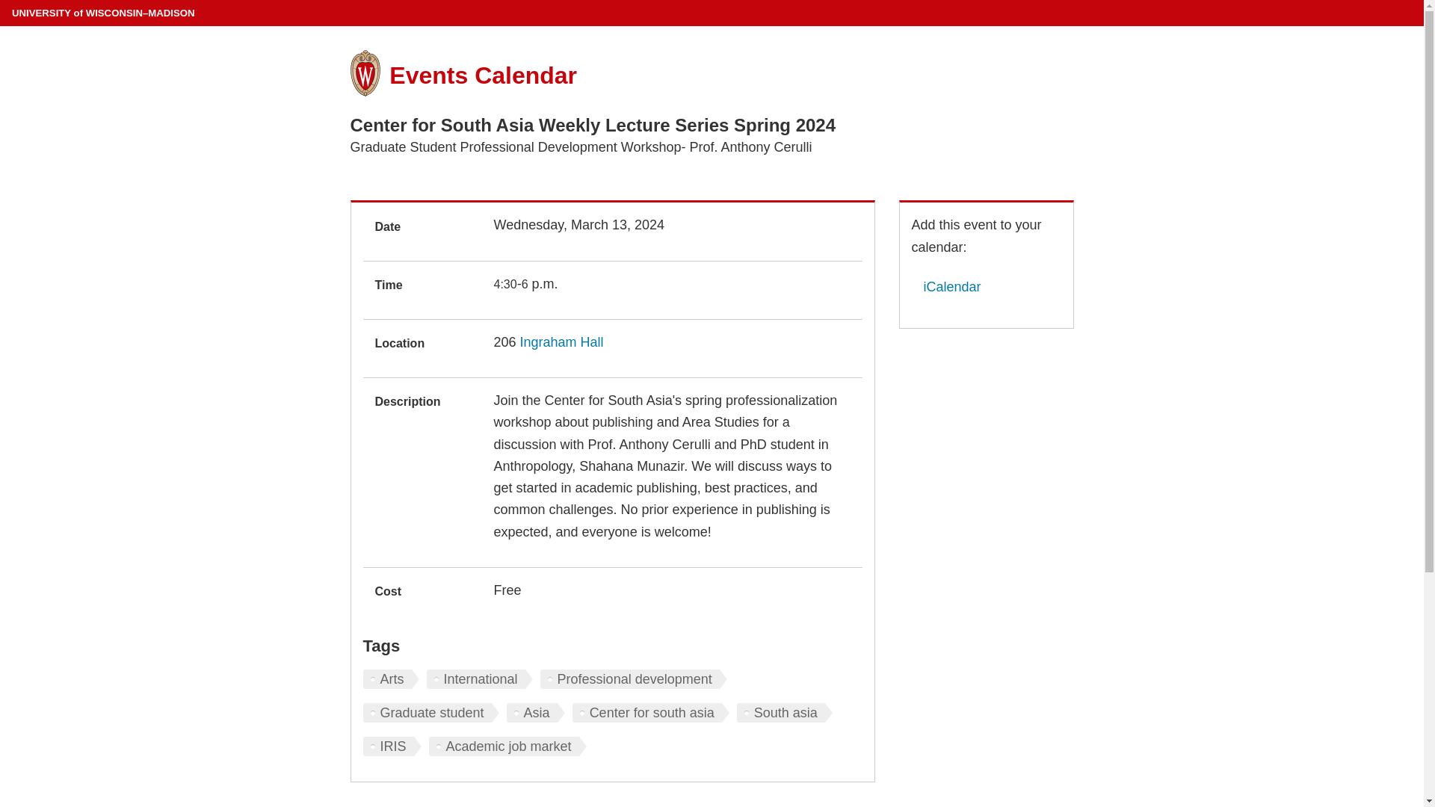  What do you see at coordinates (390, 679) in the screenshot?
I see `Arts` at bounding box center [390, 679].